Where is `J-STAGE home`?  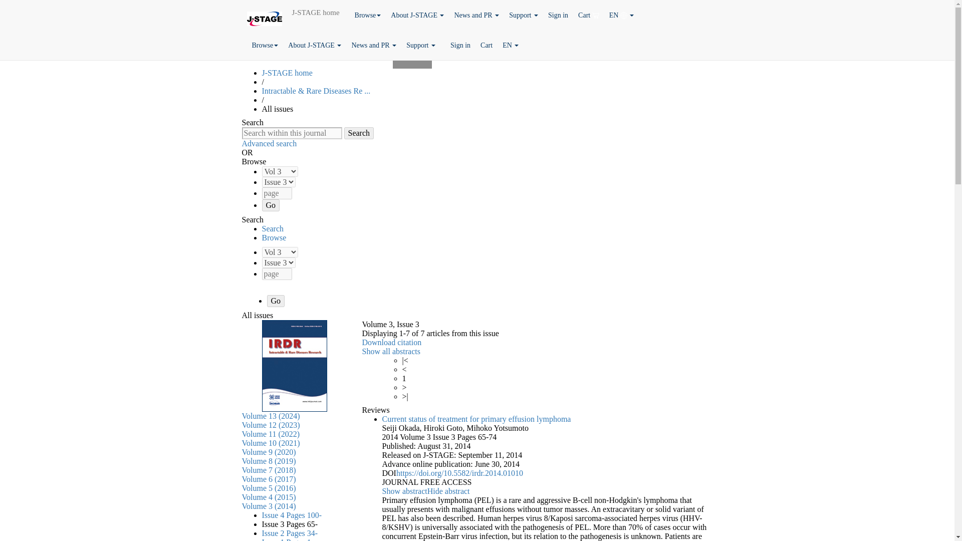
J-STAGE home is located at coordinates (316, 12).